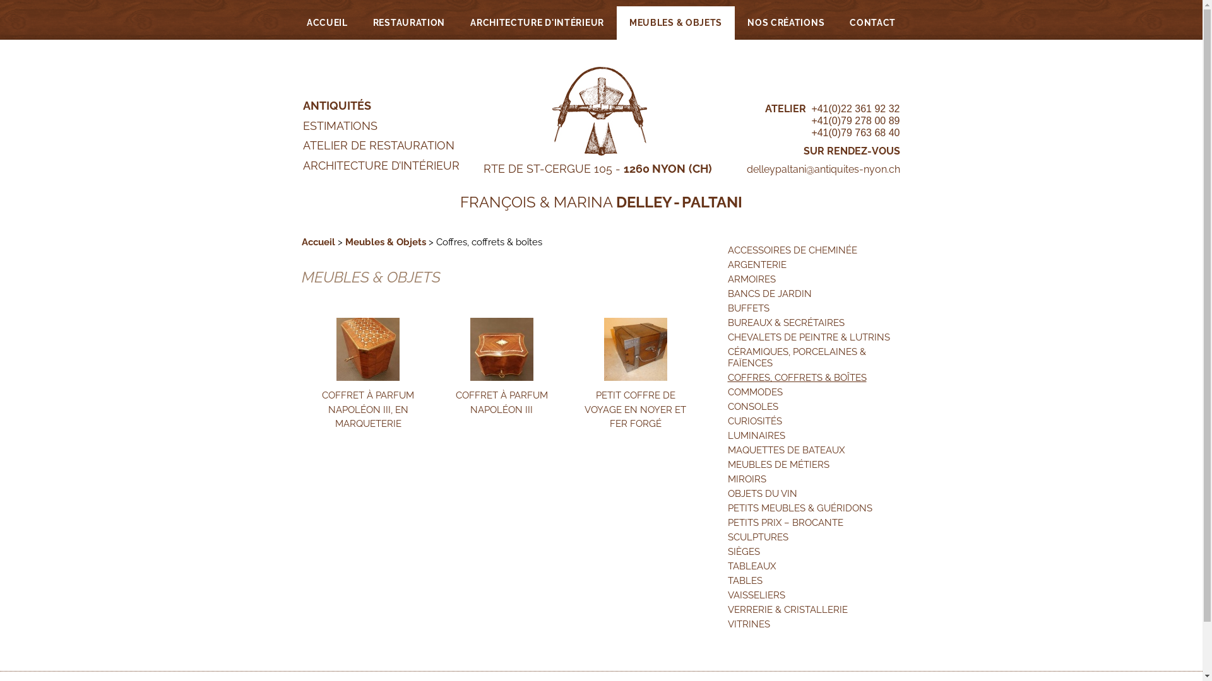 Image resolution: width=1212 pixels, height=681 pixels. What do you see at coordinates (814, 337) in the screenshot?
I see `CHEVALETS DE PEINTRE & LUTRINS` at bounding box center [814, 337].